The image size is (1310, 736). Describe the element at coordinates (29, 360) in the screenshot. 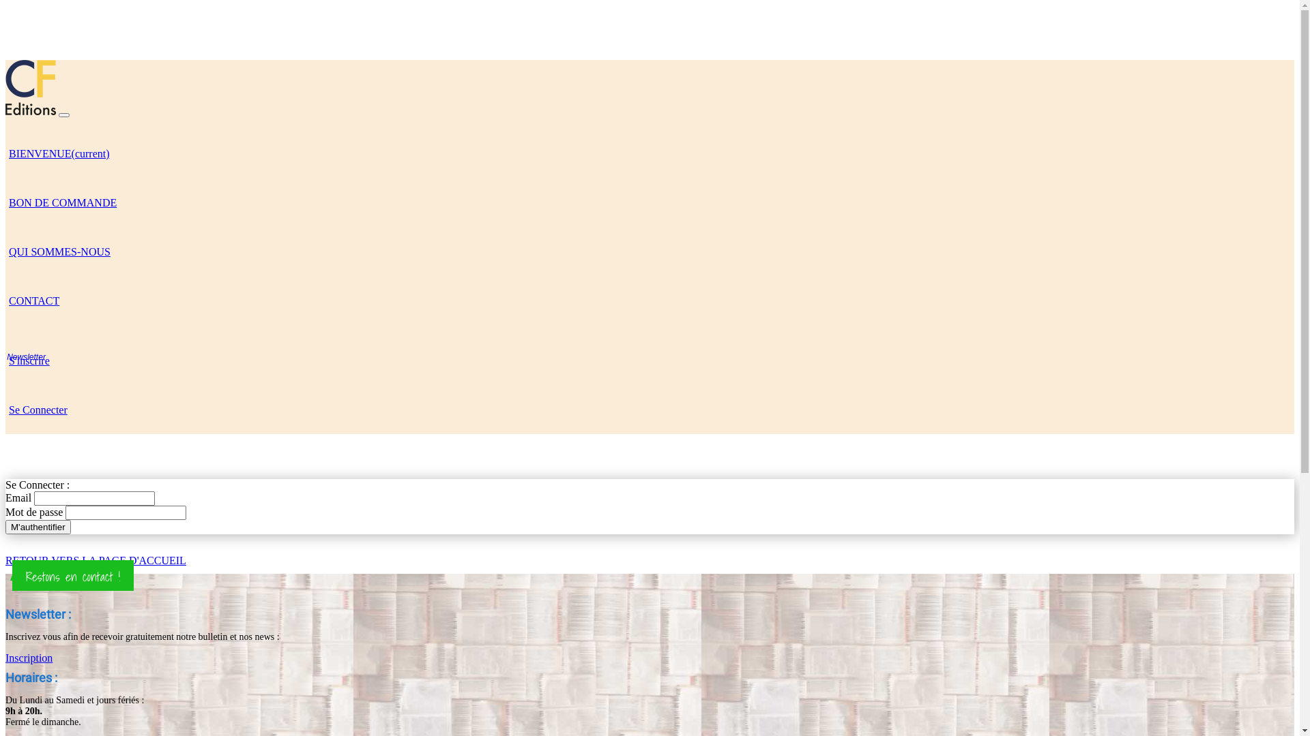

I see `Newsletter
S'inscrire` at that location.